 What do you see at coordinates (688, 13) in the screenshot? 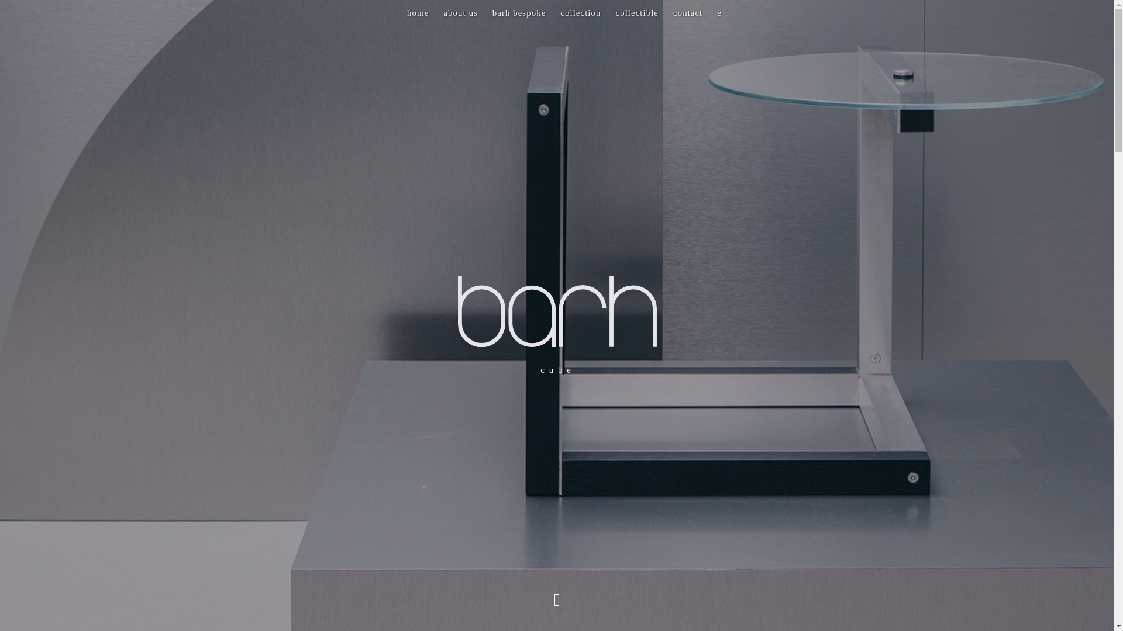
I see `contact` at bounding box center [688, 13].